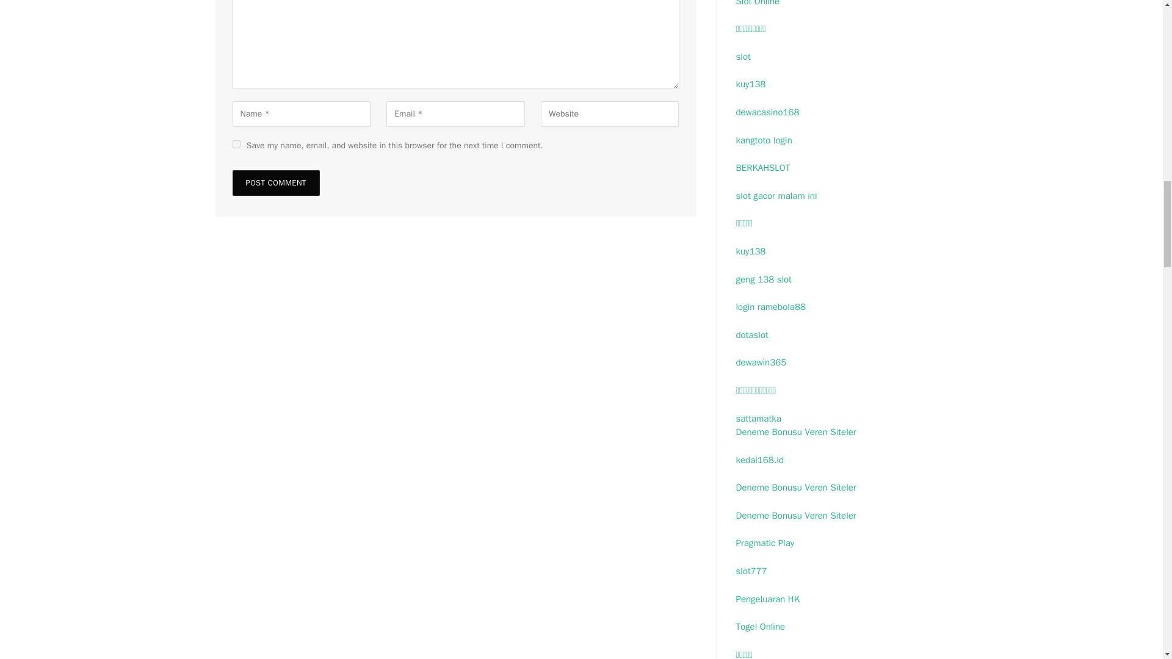 The width and height of the screenshot is (1172, 659). I want to click on yes, so click(236, 144).